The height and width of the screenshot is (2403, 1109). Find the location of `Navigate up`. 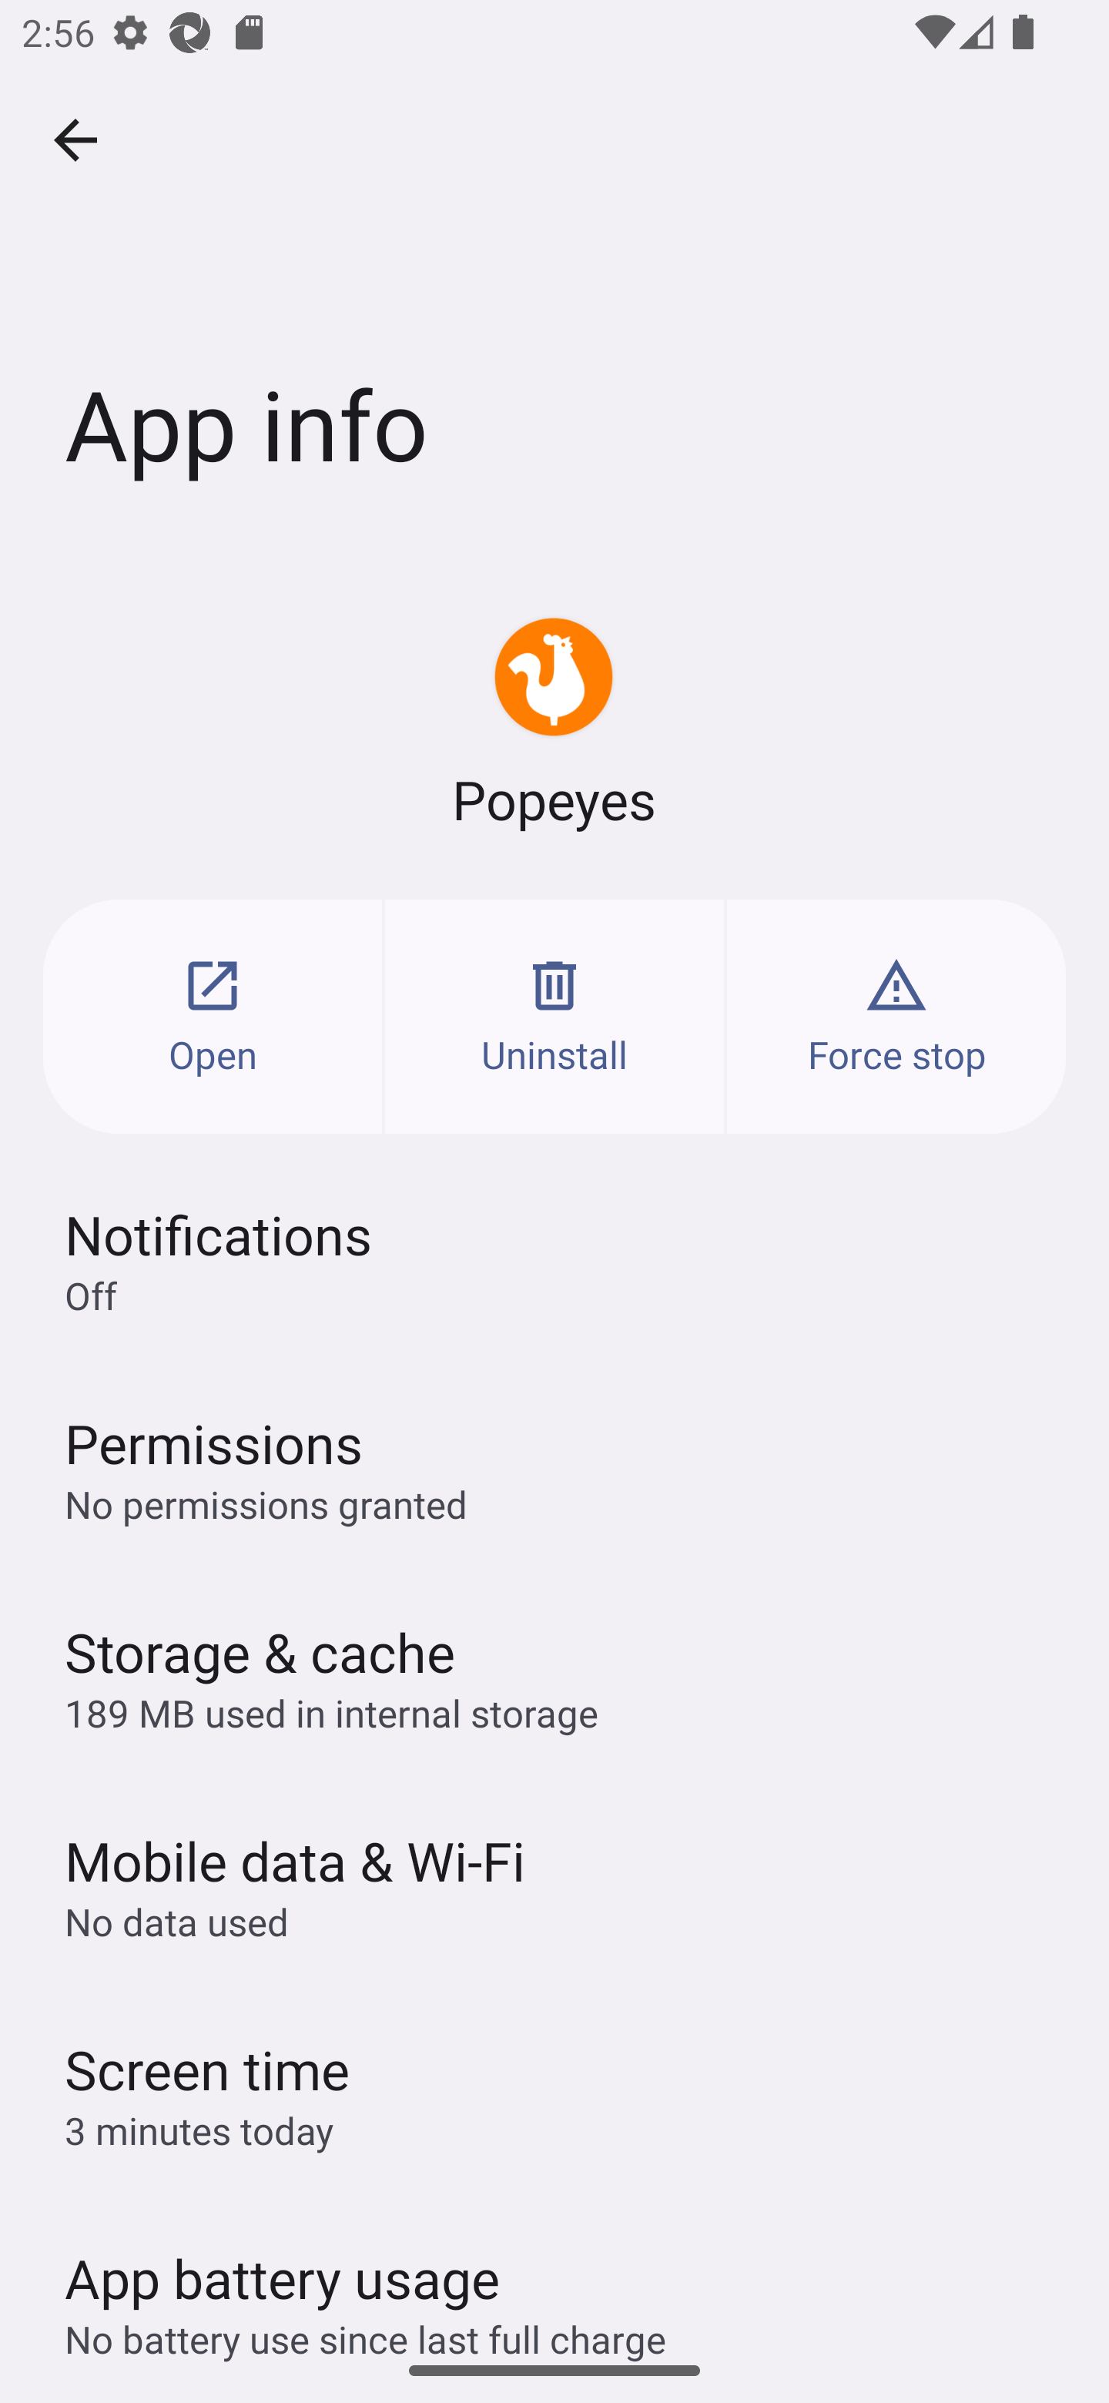

Navigate up is located at coordinates (75, 140).